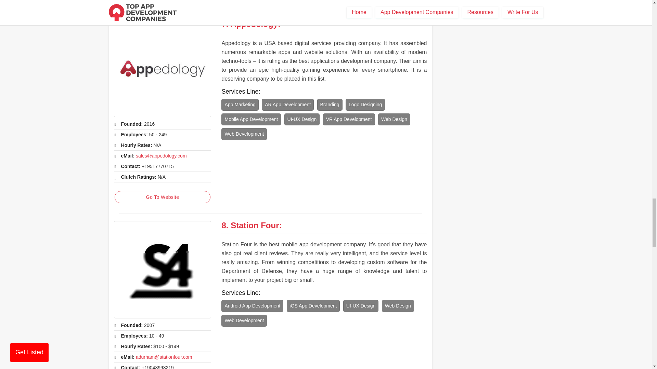  What do you see at coordinates (162, 197) in the screenshot?
I see `Go To Website` at bounding box center [162, 197].